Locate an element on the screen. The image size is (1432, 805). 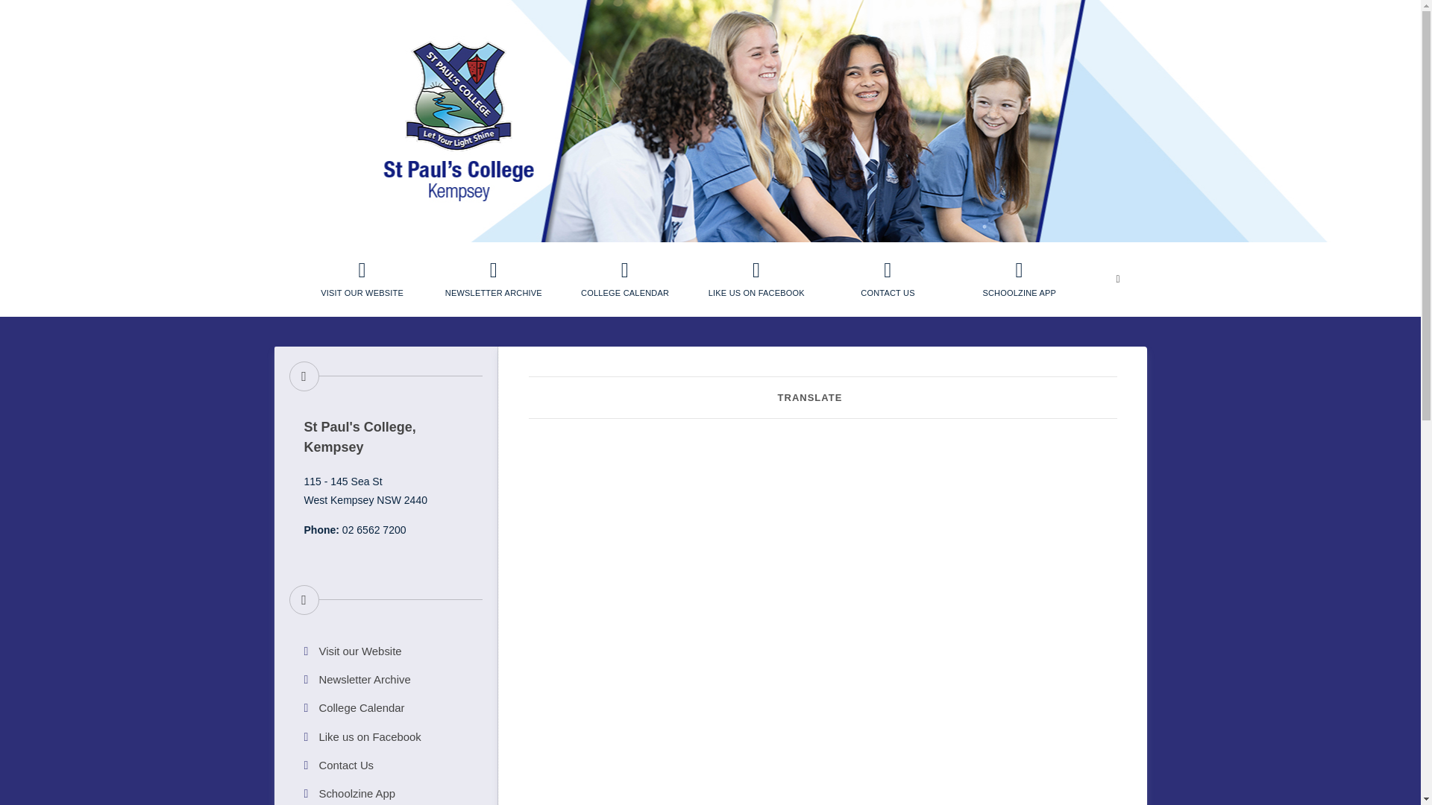
Newsletter Archive is located at coordinates (386, 679).